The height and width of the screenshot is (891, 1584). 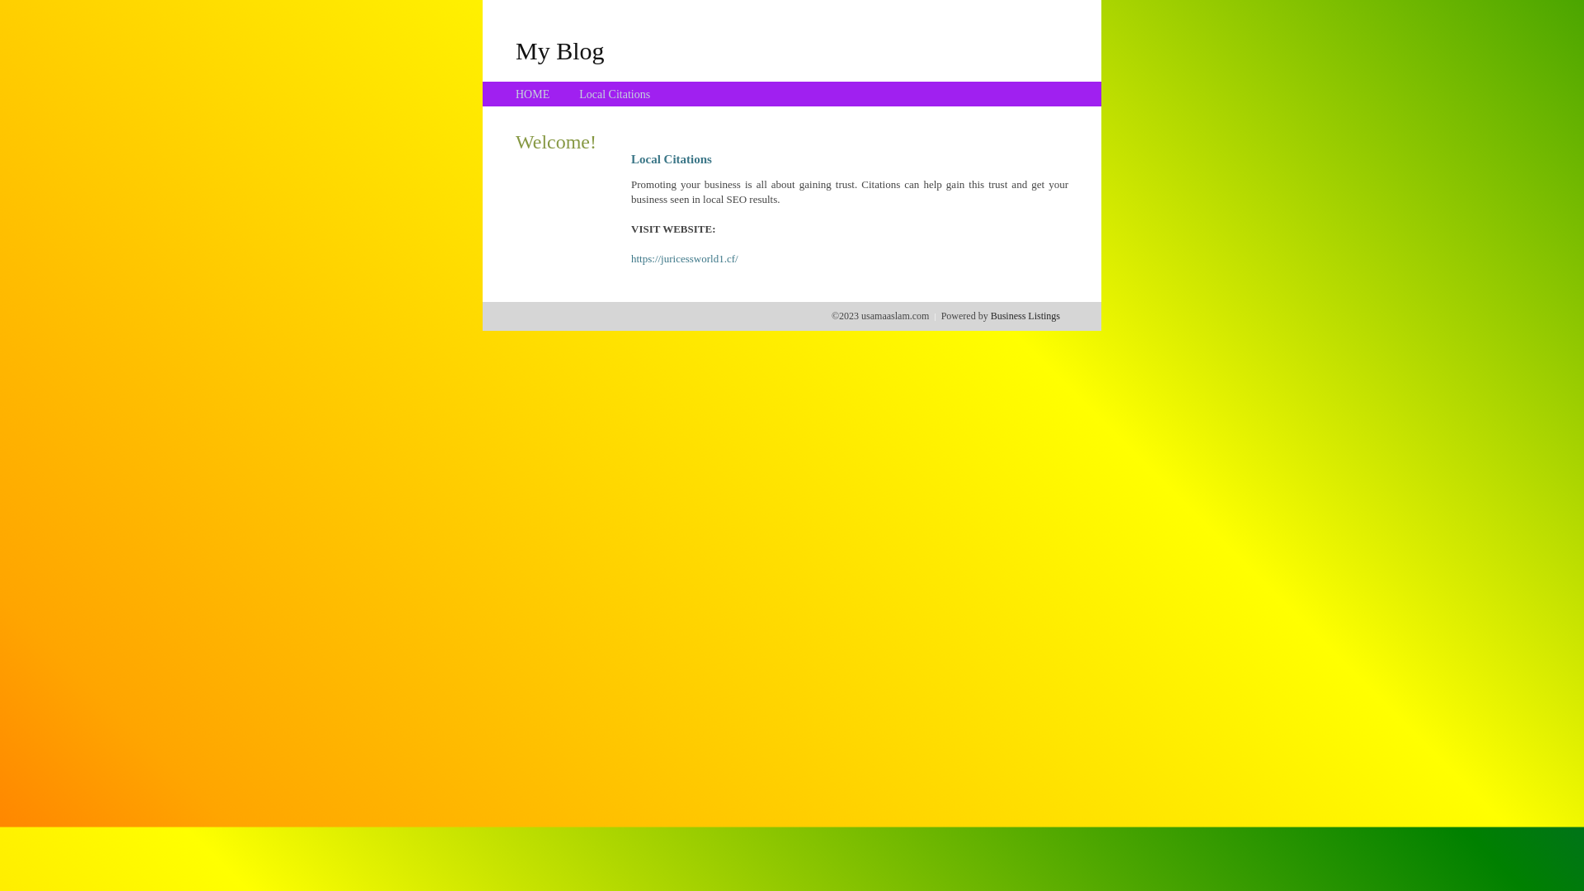 I want to click on HOME, so click(x=533, y=94).